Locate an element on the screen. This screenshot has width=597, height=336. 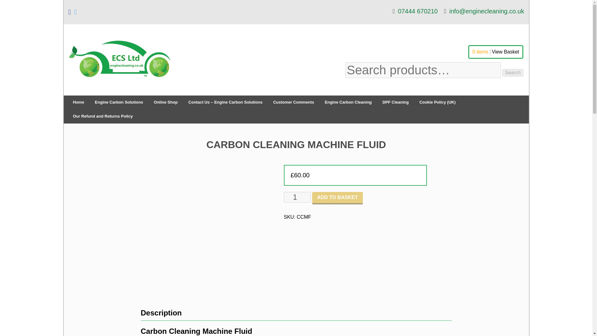
Customer Comments is located at coordinates (294, 102).